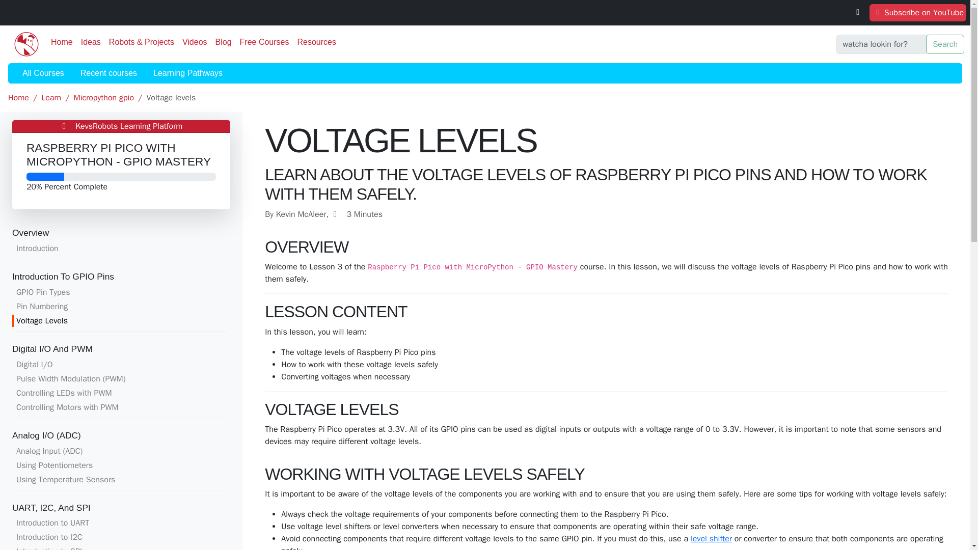  I want to click on Ideas, so click(91, 42).